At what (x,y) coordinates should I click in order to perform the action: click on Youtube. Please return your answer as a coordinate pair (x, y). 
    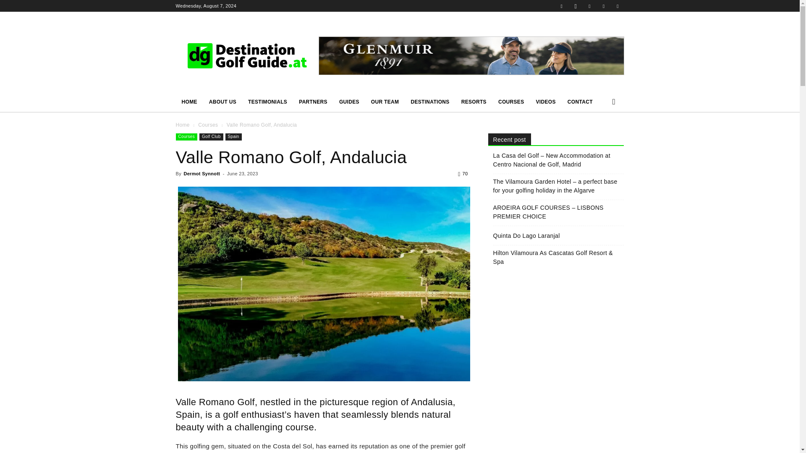
    Looking at the image, I should click on (617, 6).